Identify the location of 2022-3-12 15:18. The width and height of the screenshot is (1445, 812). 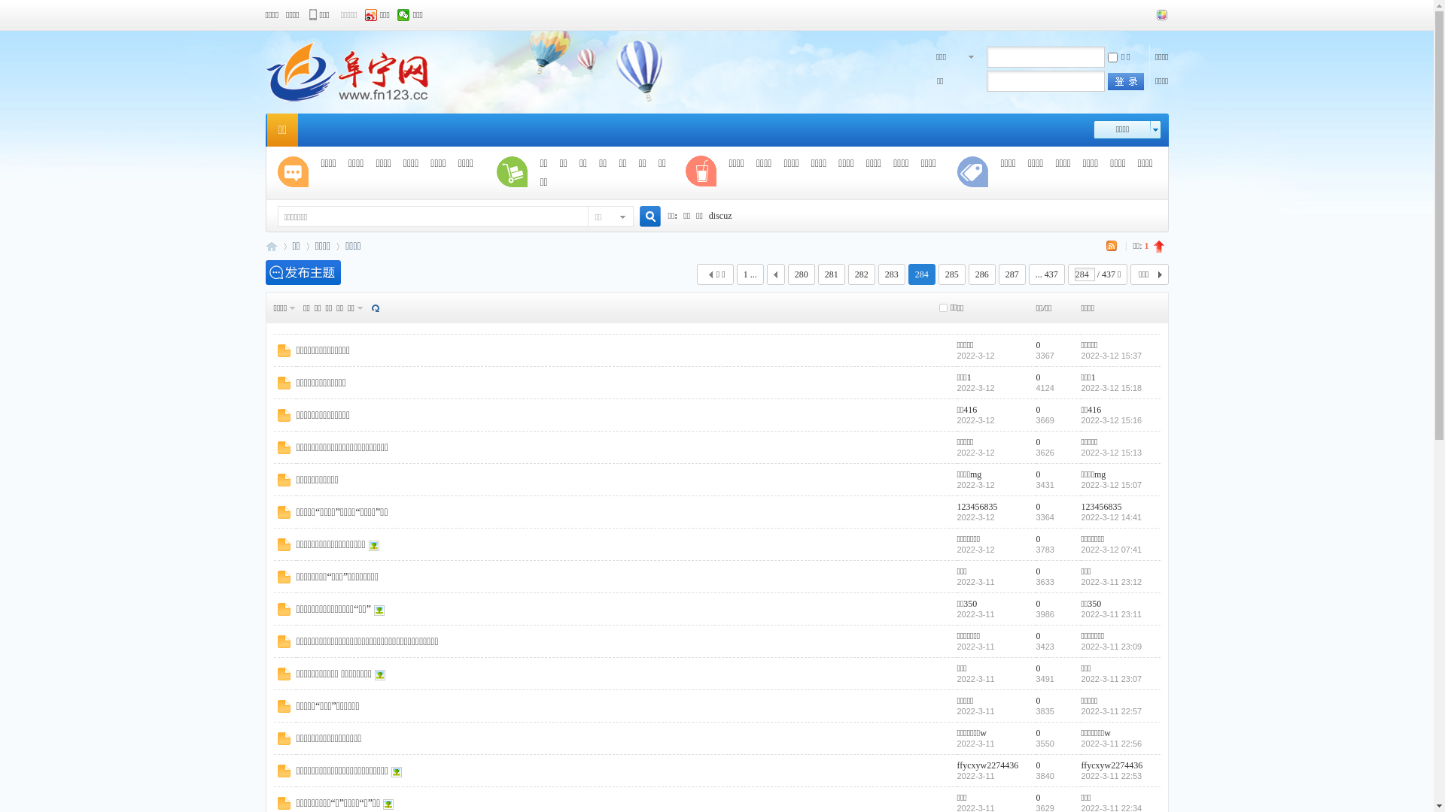
(1111, 388).